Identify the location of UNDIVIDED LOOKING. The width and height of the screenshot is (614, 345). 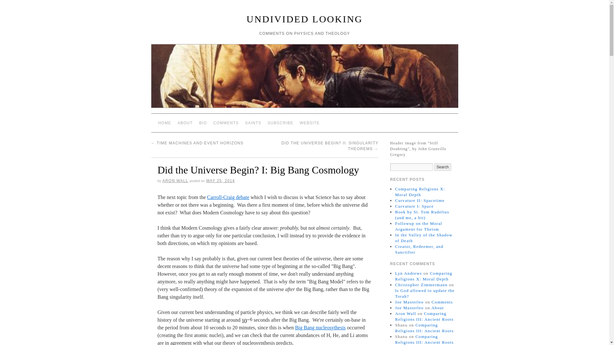
(304, 19).